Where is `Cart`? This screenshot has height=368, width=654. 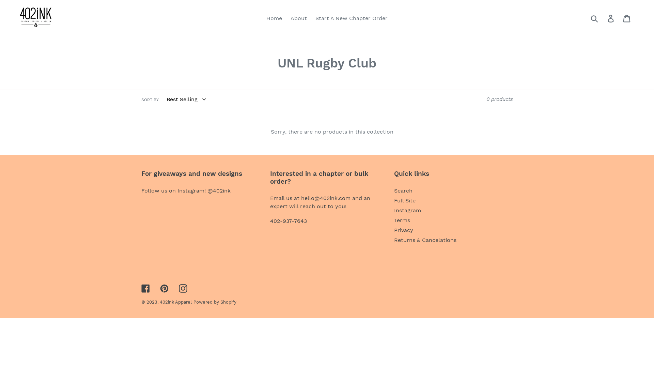
Cart is located at coordinates (627, 18).